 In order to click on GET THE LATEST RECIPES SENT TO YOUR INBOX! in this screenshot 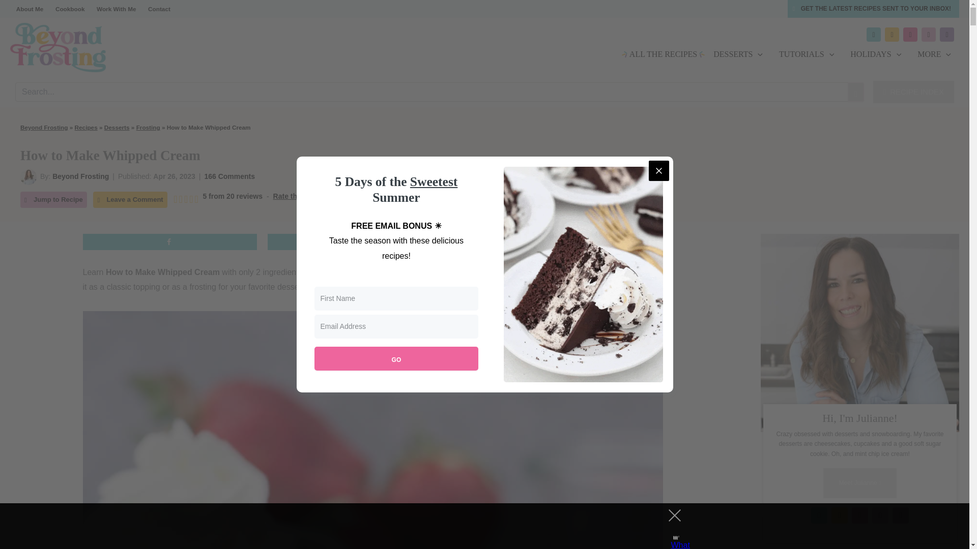, I will do `click(873, 9)`.